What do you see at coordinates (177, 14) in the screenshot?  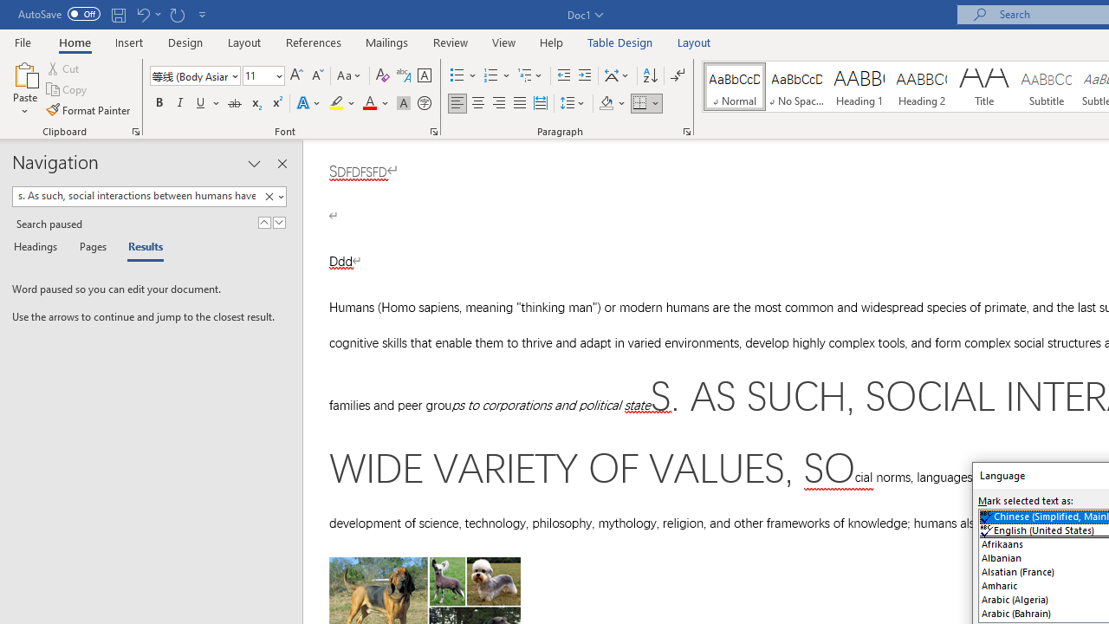 I see `Repeat Style` at bounding box center [177, 14].